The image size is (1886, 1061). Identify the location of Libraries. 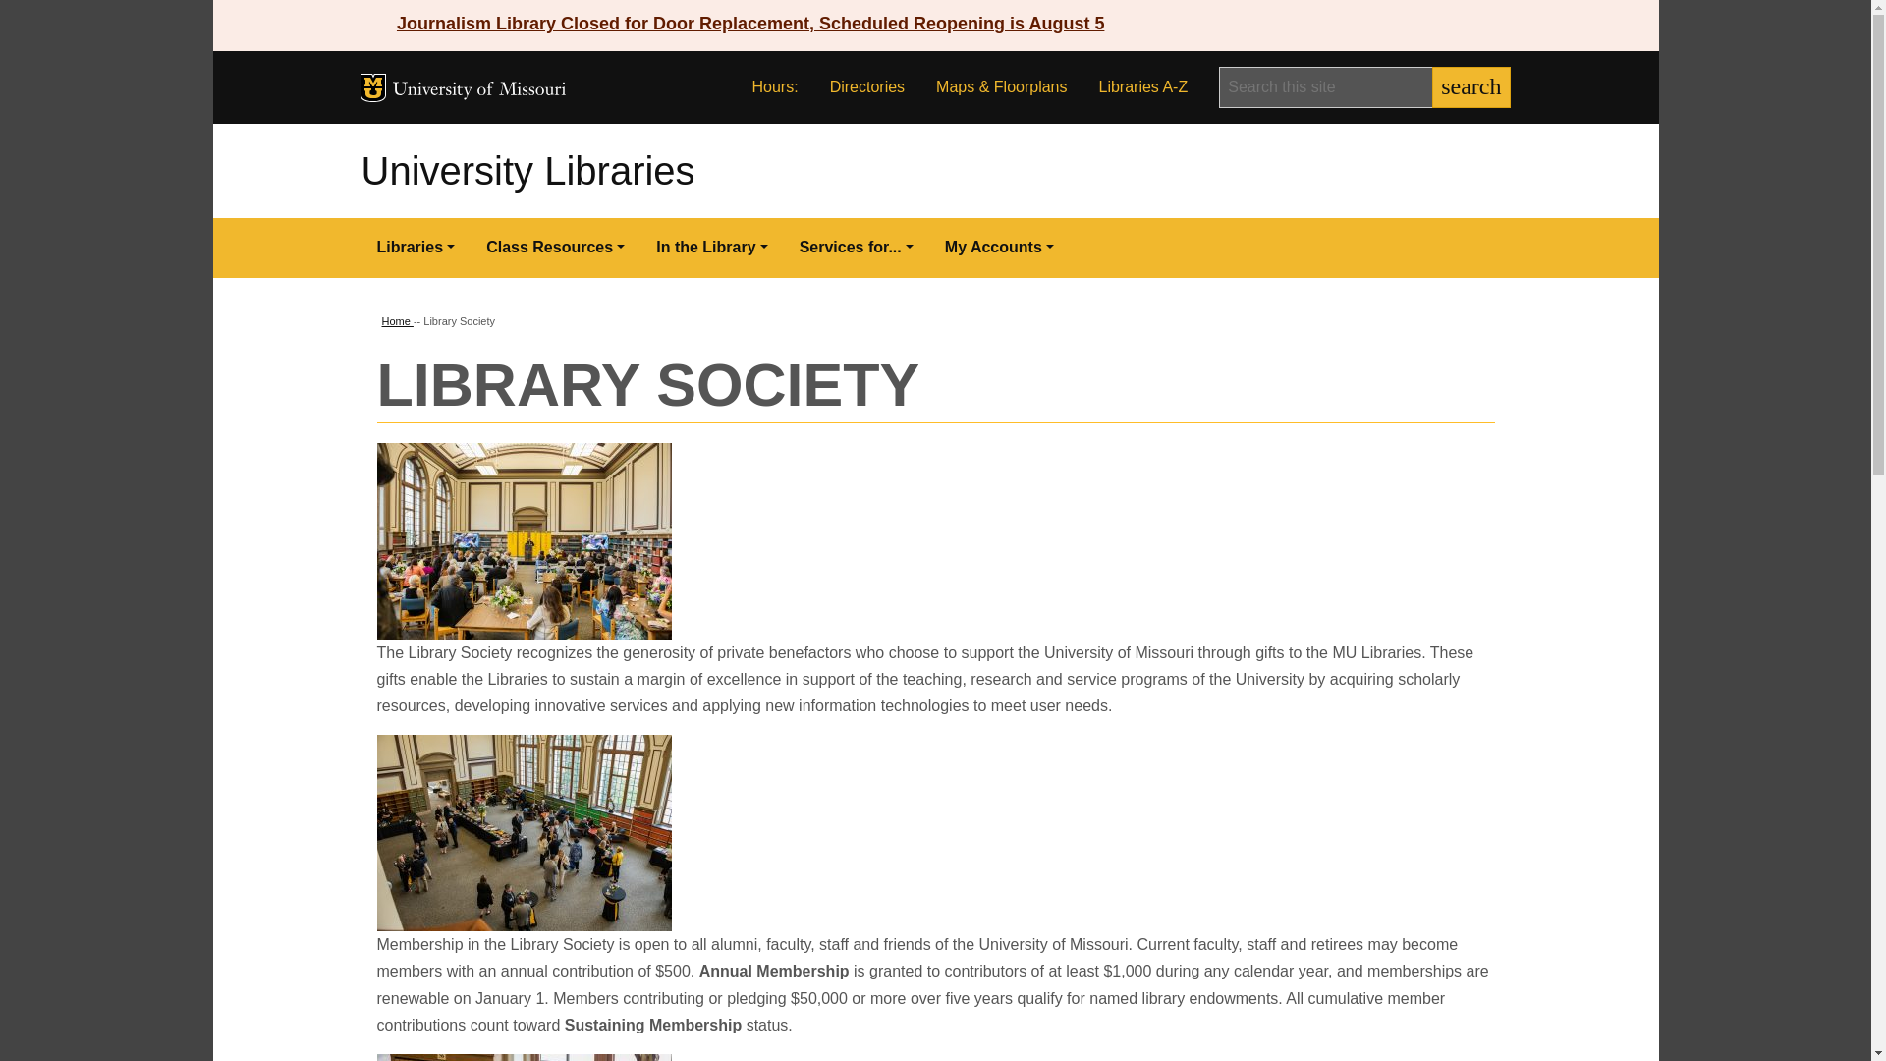
(416, 248).